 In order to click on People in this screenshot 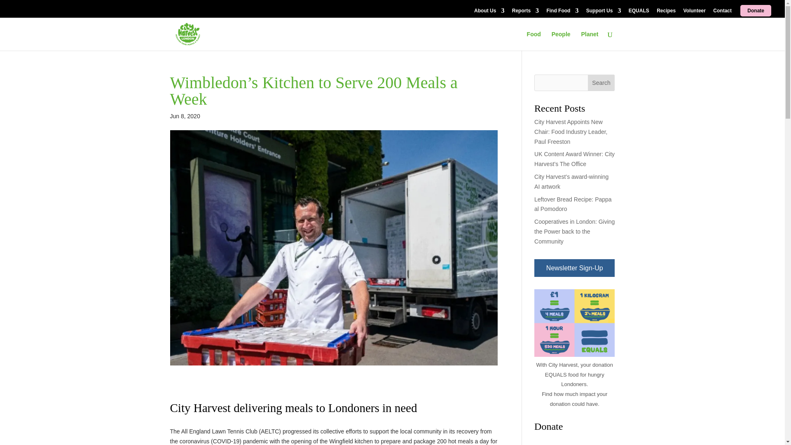, I will do `click(561, 41)`.